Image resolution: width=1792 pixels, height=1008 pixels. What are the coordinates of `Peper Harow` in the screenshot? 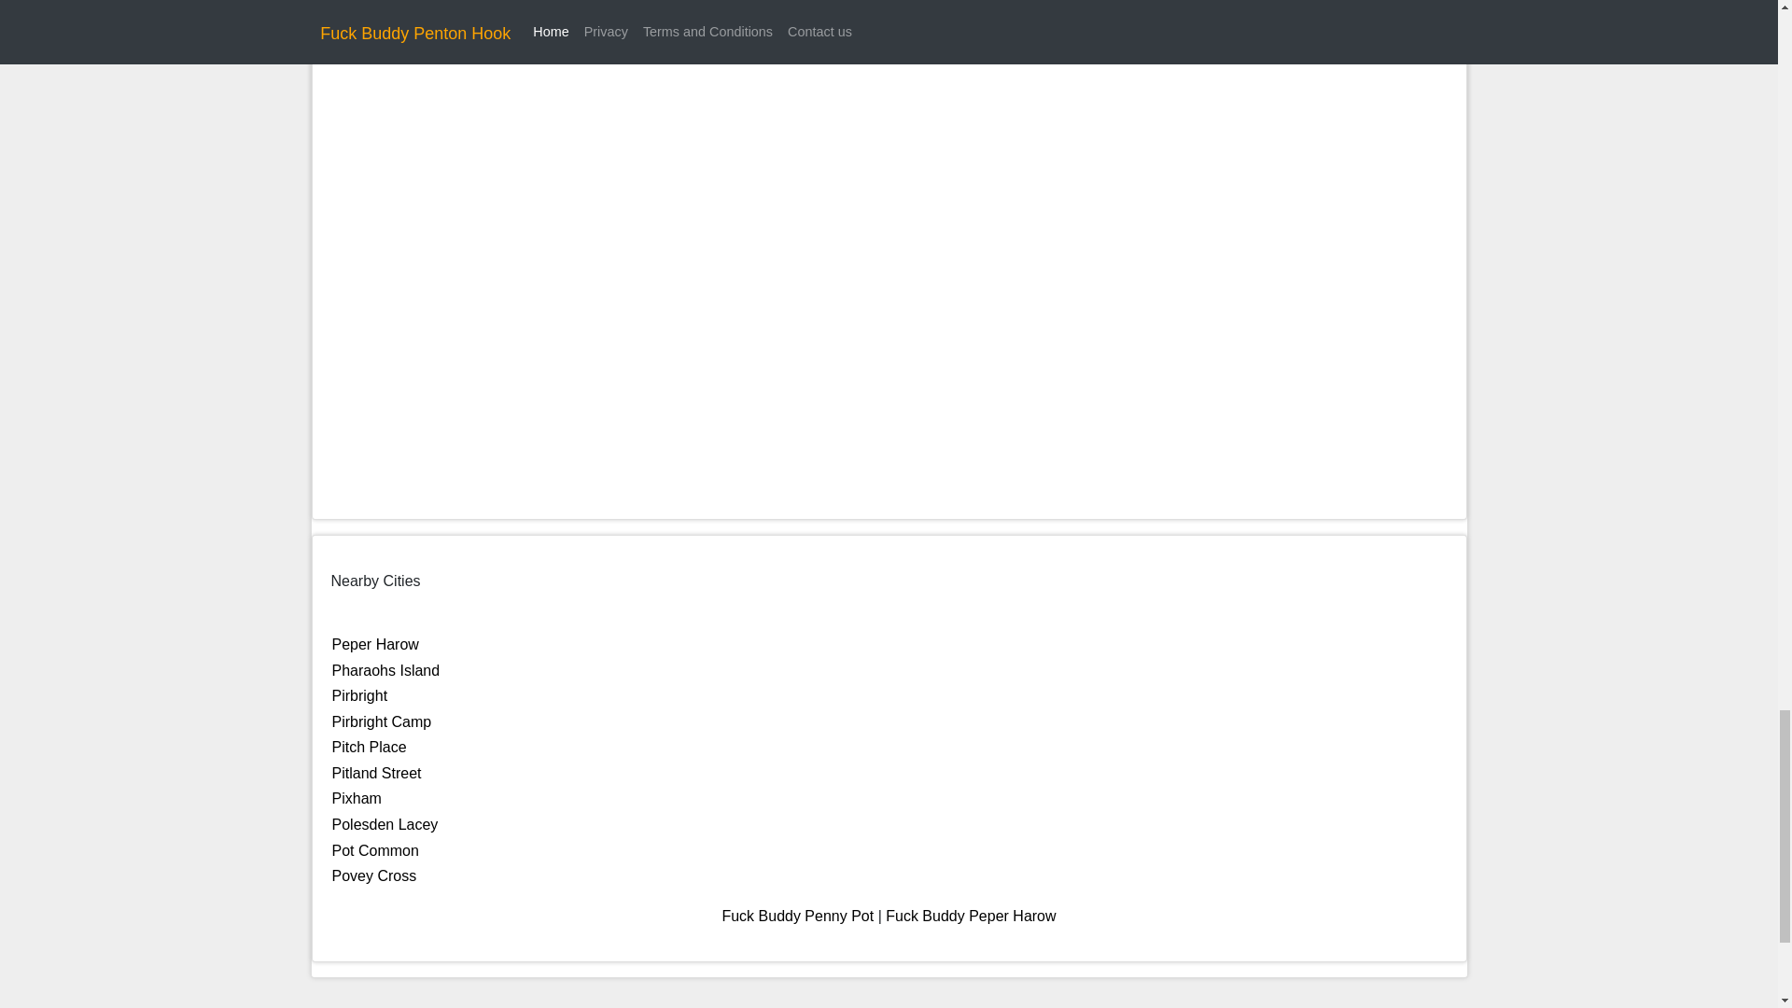 It's located at (375, 644).